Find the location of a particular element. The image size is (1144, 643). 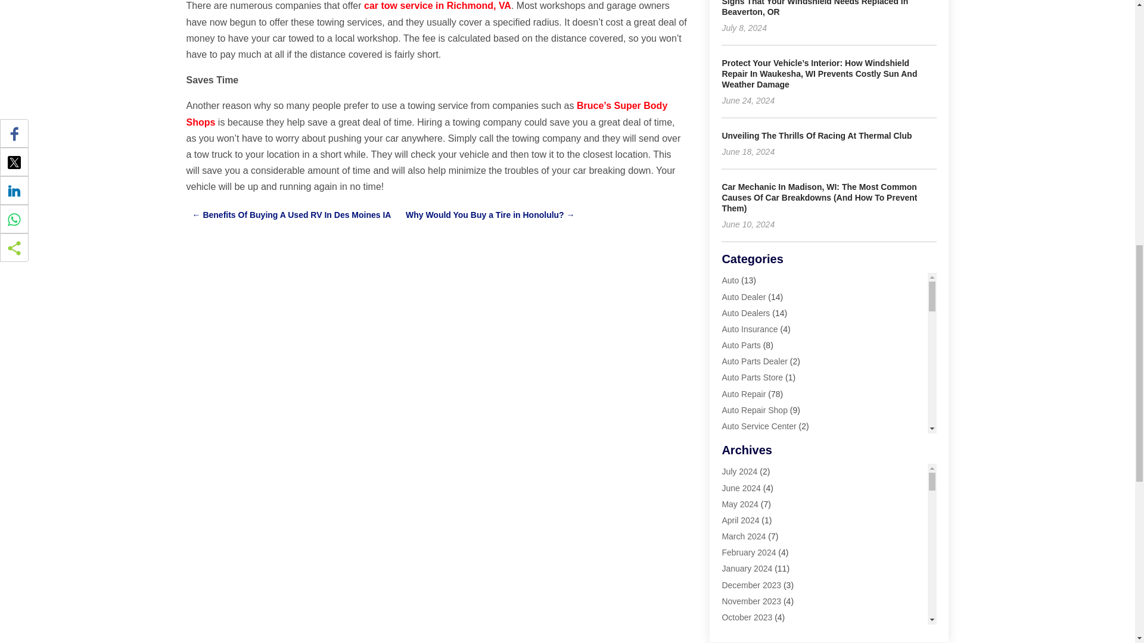

Auto Dealer is located at coordinates (744, 296).